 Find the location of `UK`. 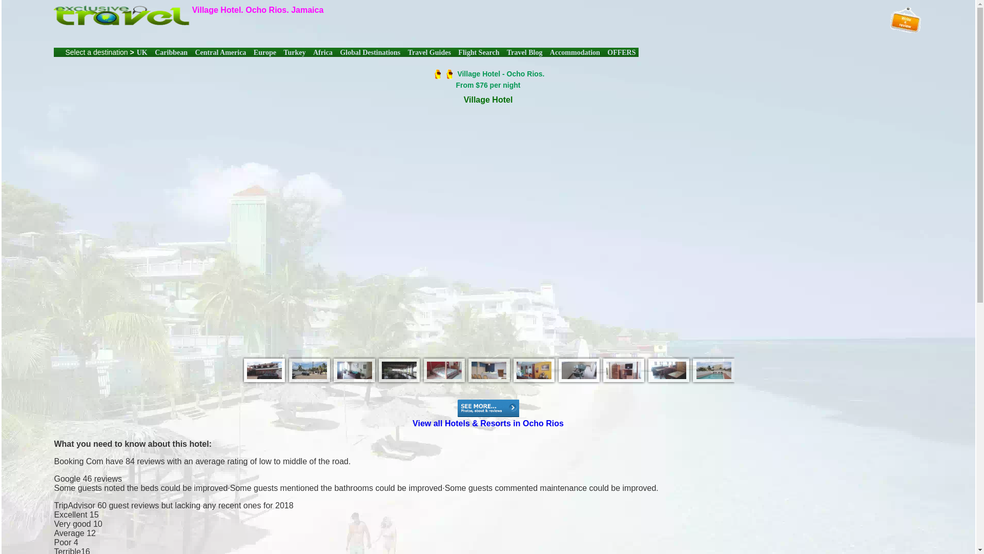

UK is located at coordinates (142, 52).